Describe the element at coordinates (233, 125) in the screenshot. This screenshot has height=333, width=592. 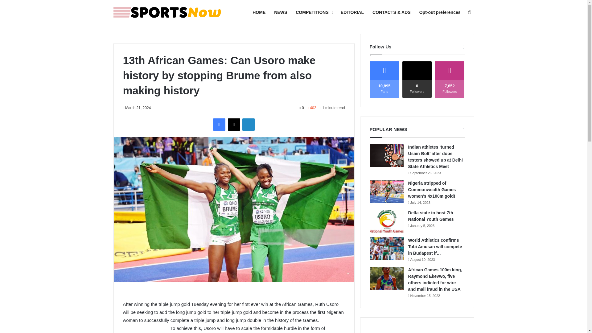
I see `X` at that location.